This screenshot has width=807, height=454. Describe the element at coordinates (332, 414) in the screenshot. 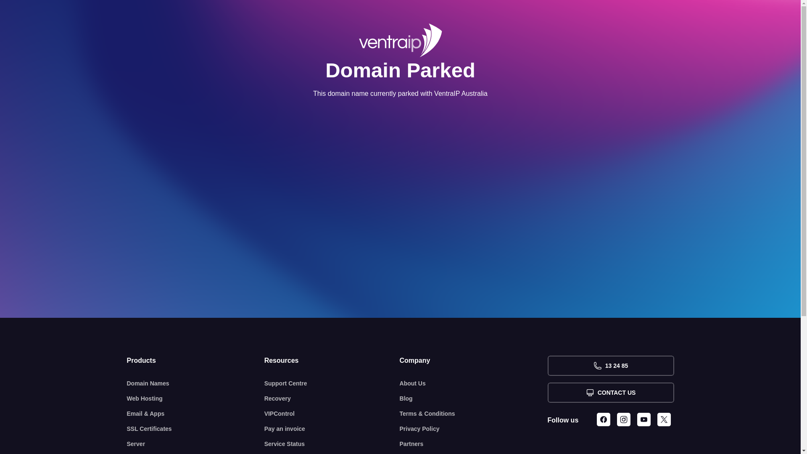

I see `VIPControl` at that location.